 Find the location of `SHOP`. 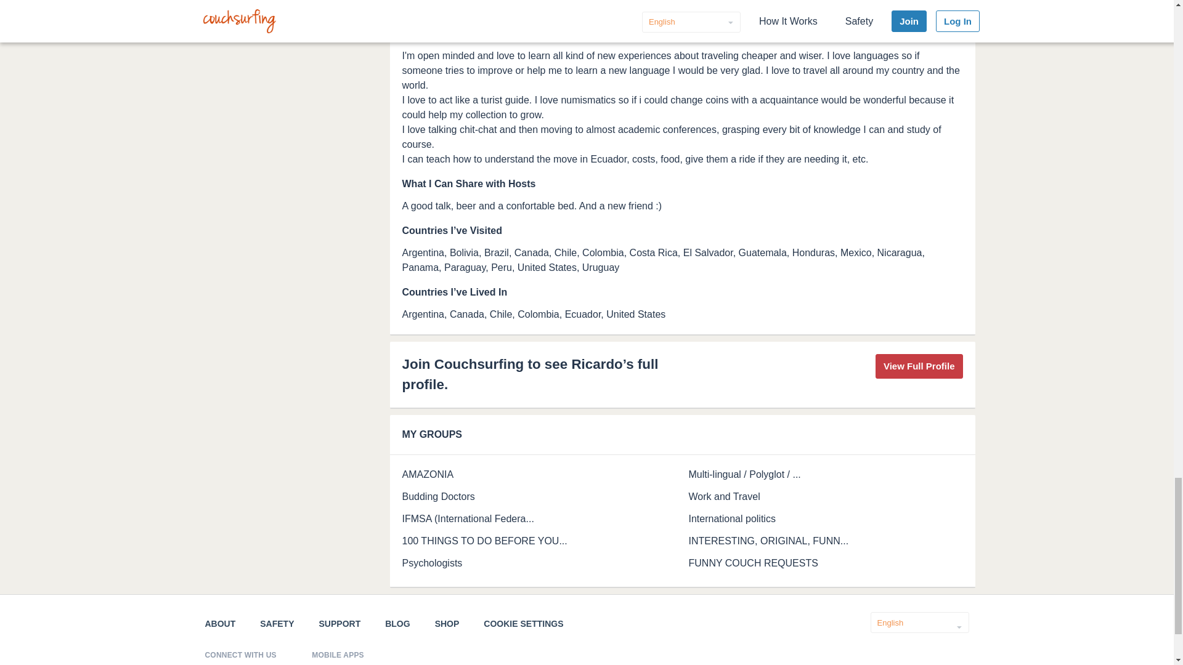

SHOP is located at coordinates (447, 623).